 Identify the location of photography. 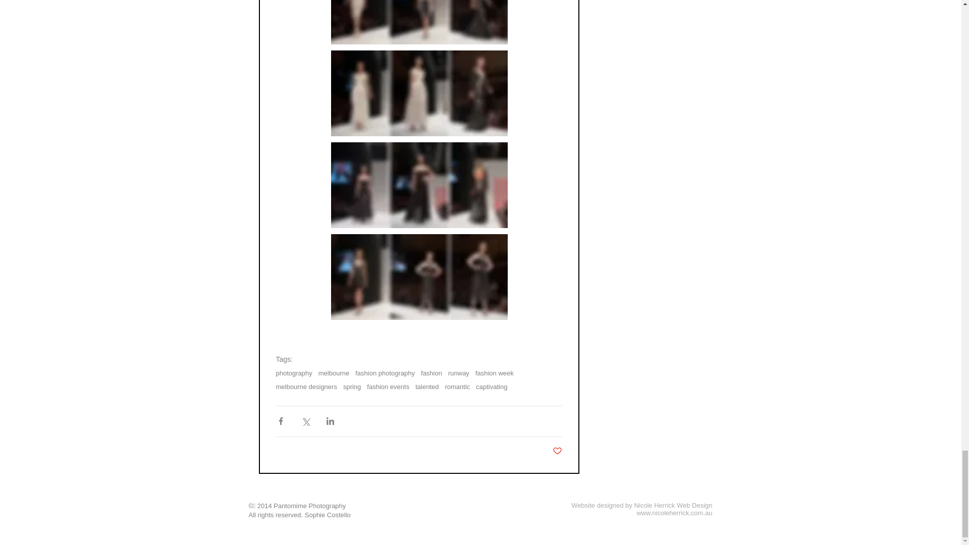
(294, 373).